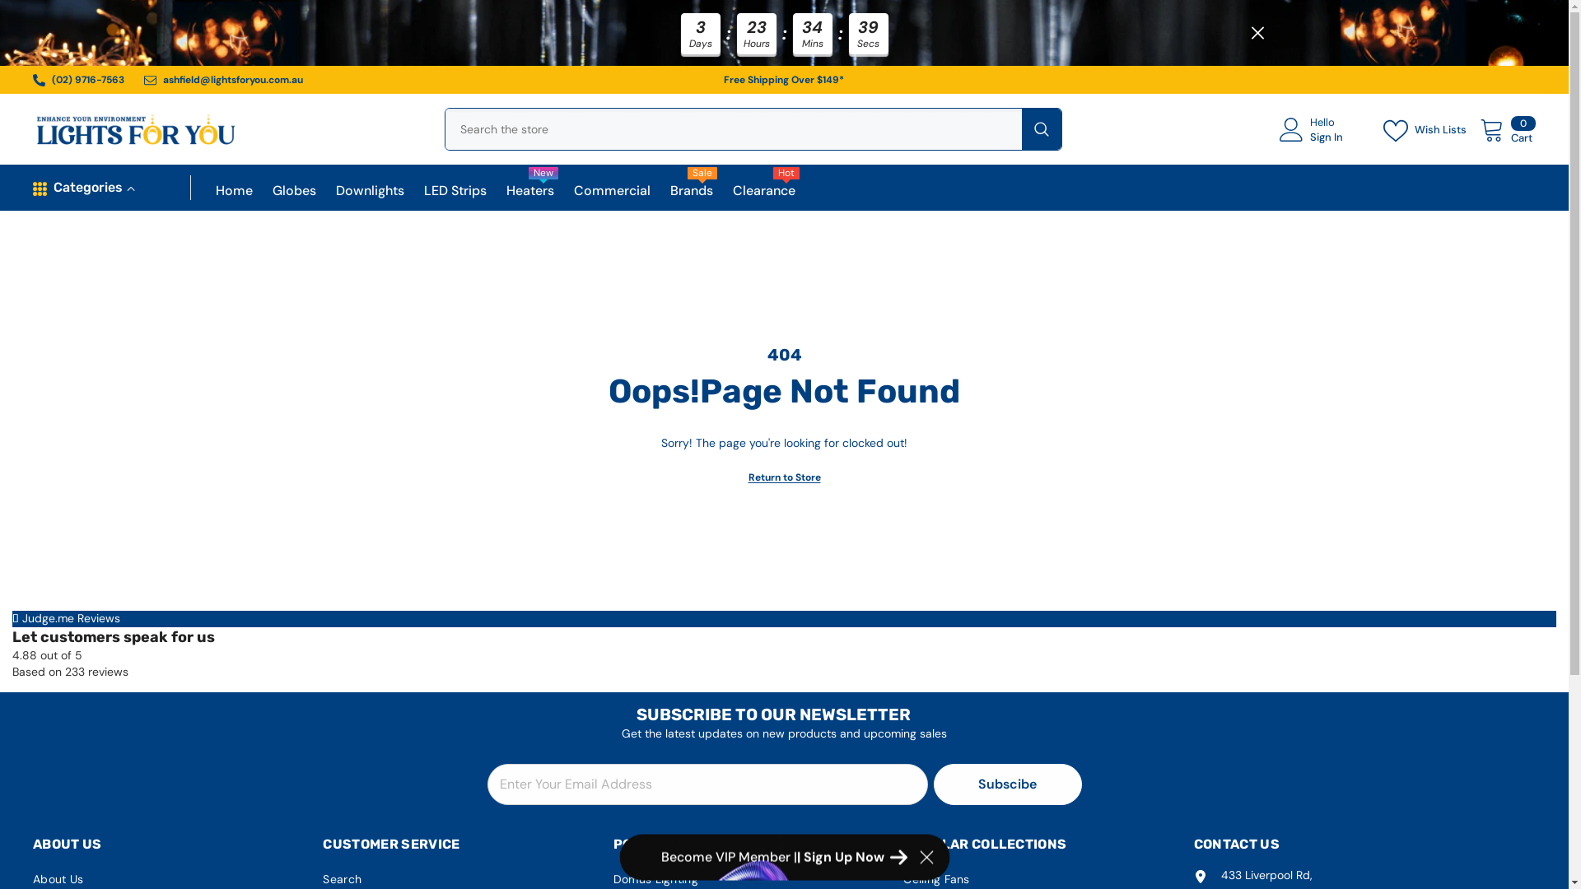 The width and height of the screenshot is (1581, 889). Describe the element at coordinates (88, 80) in the screenshot. I see `(02) 9716-7563` at that location.